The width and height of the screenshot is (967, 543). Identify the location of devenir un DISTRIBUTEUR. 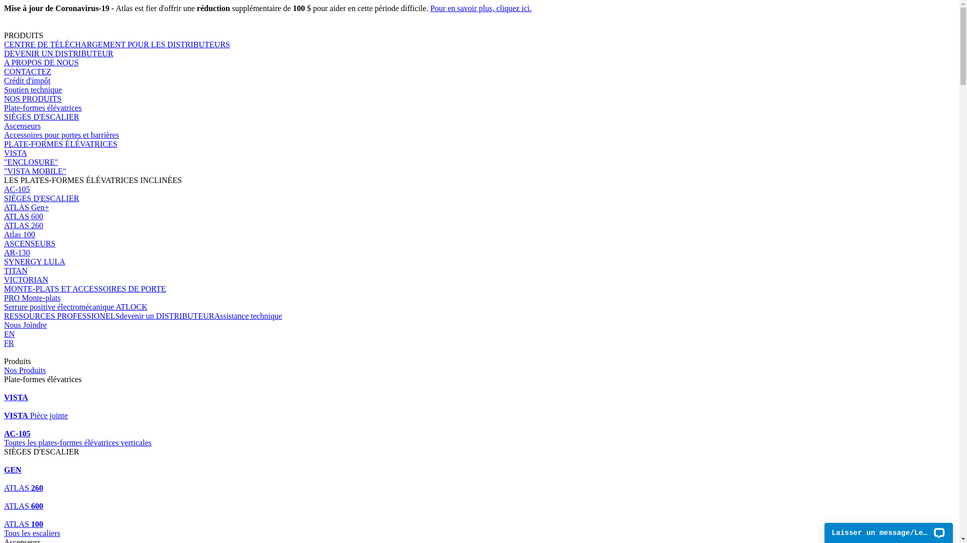
(167, 316).